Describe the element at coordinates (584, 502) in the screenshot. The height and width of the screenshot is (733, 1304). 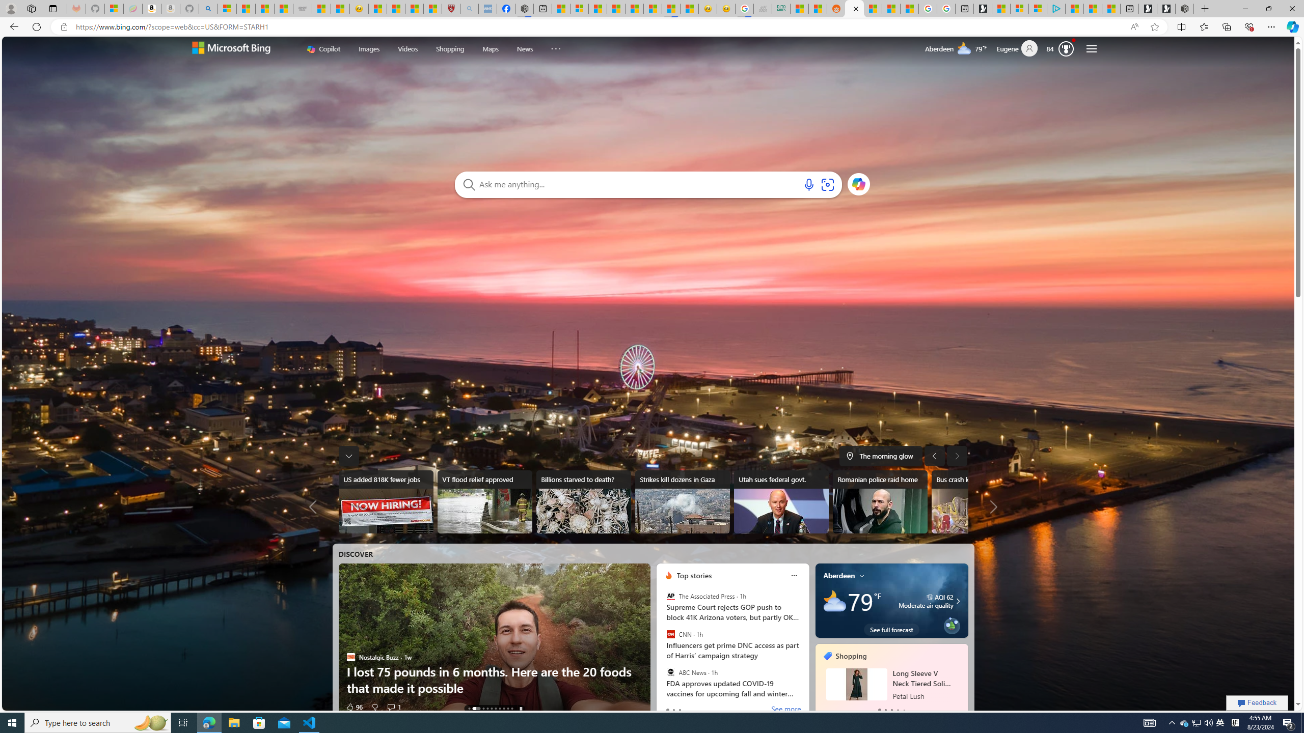
I see `Billions starved to death?` at that location.